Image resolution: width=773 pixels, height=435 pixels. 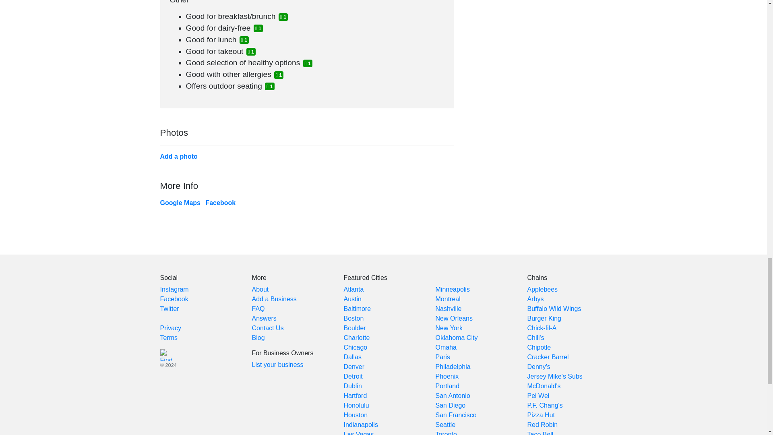 What do you see at coordinates (180, 202) in the screenshot?
I see `Google Maps` at bounding box center [180, 202].